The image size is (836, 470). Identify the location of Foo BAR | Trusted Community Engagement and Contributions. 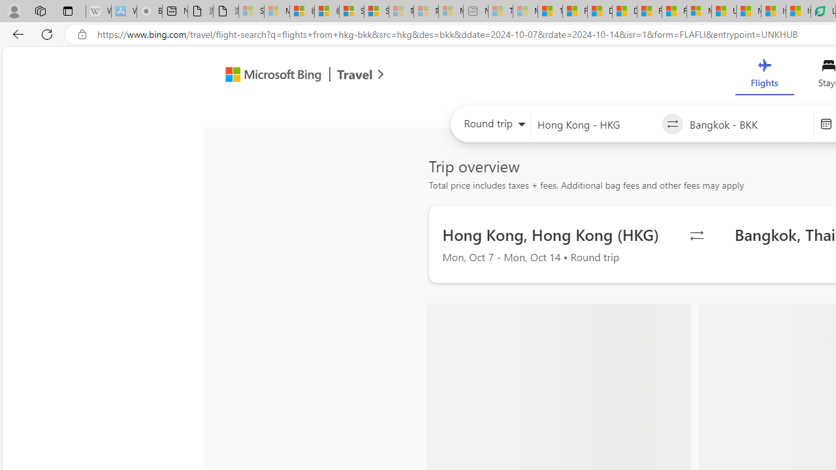
(674, 12).